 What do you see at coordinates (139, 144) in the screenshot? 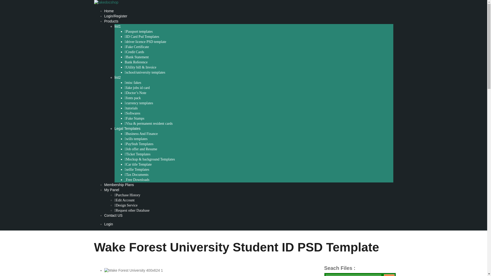
I see `PayStub Templates` at bounding box center [139, 144].